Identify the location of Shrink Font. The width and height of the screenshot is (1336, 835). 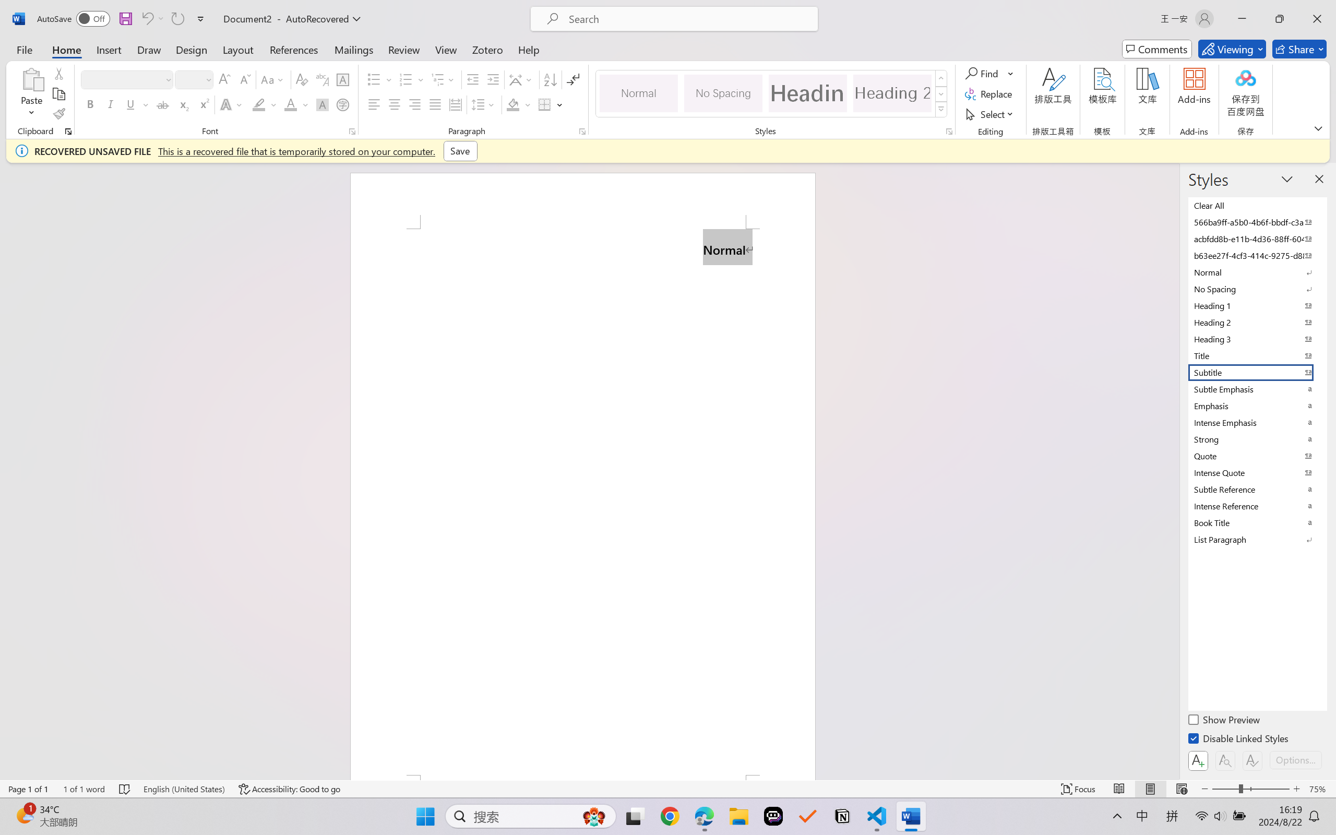
(244, 79).